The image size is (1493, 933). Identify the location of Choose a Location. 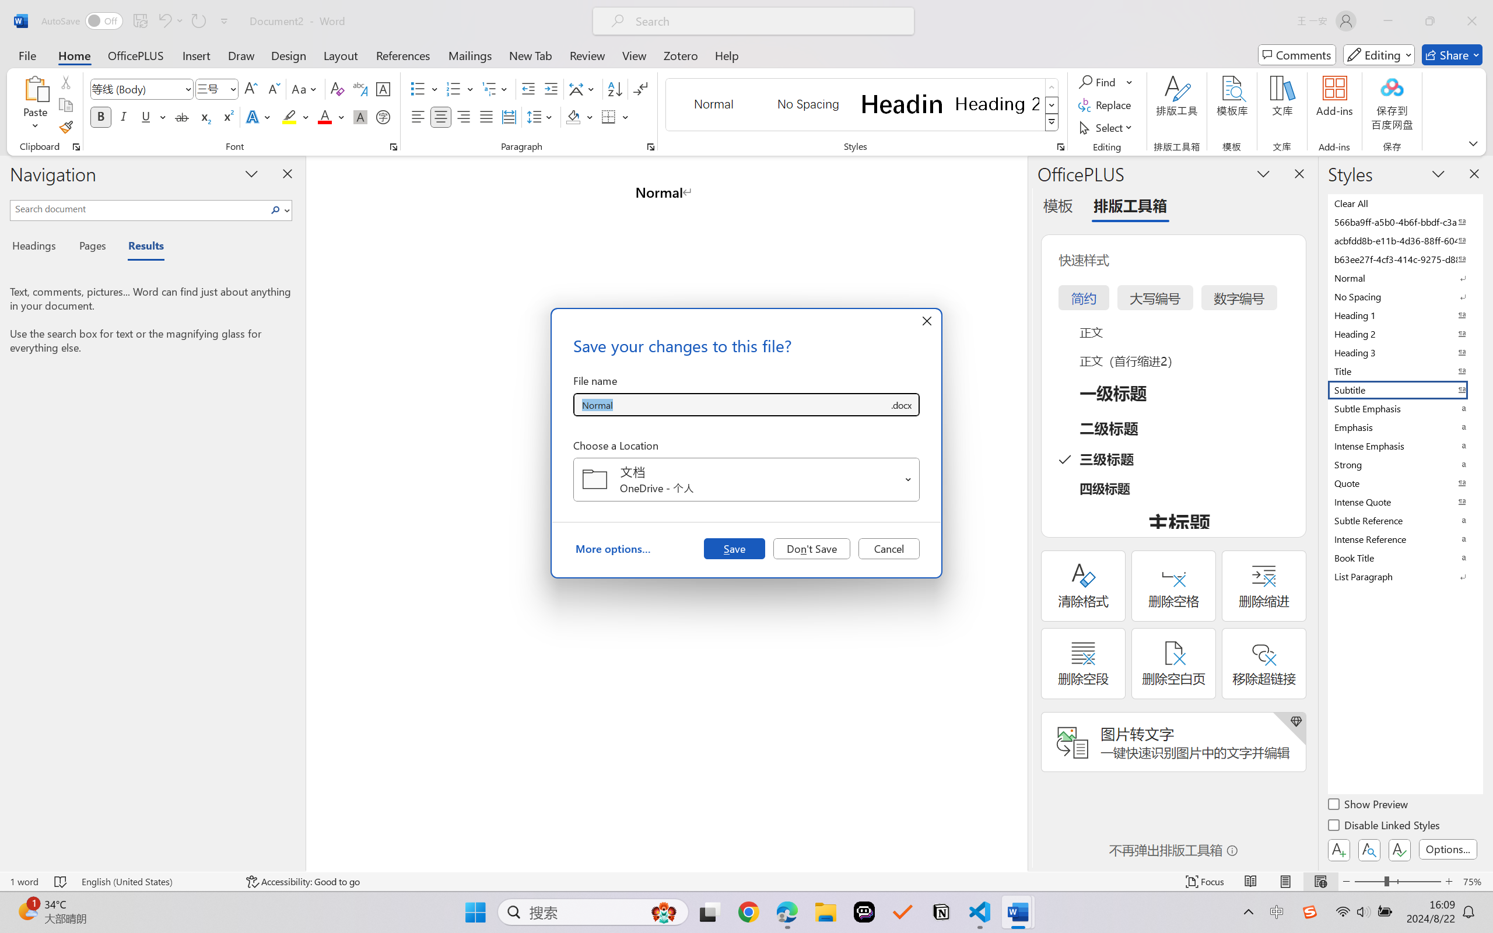
(746, 479).